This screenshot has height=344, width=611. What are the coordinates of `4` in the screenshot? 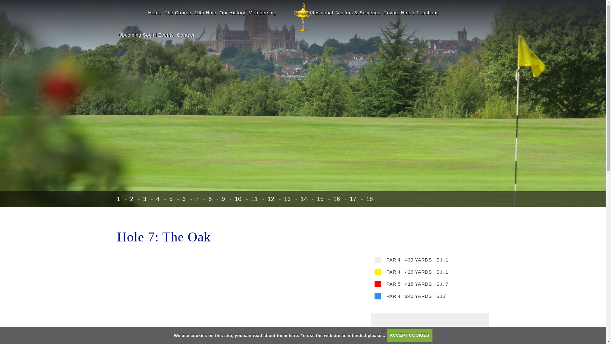 It's located at (153, 199).